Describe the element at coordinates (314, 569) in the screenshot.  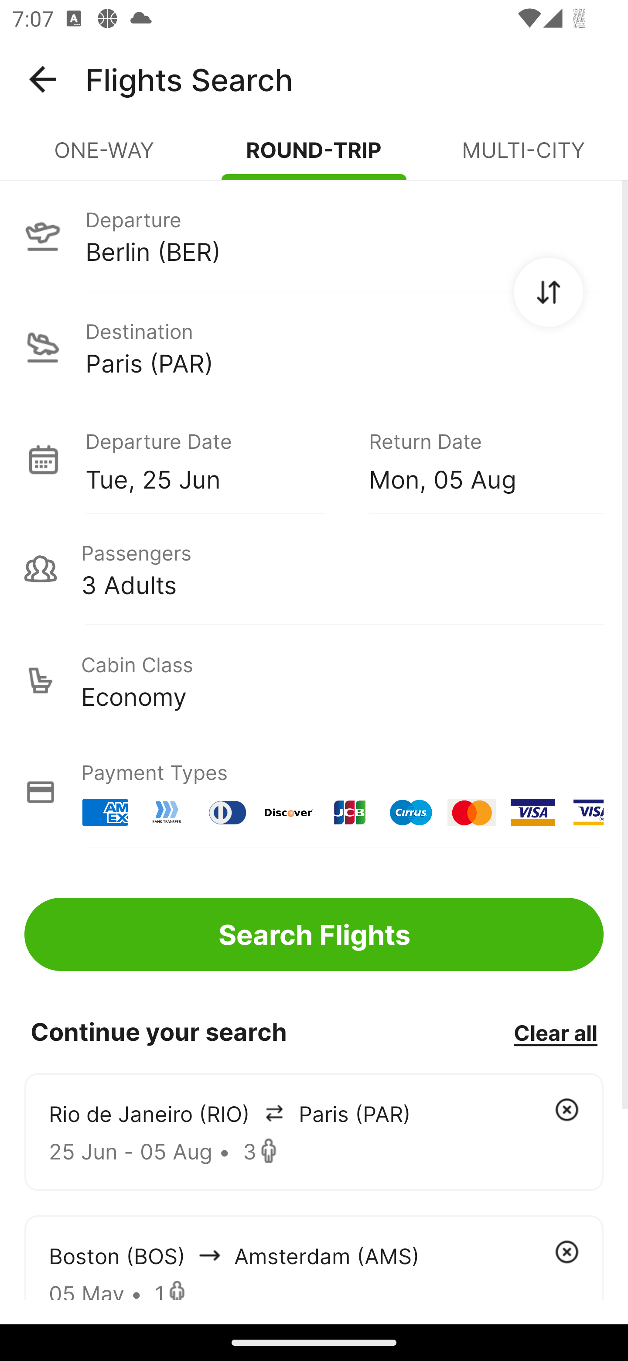
I see `Passengers 3 Adults` at that location.